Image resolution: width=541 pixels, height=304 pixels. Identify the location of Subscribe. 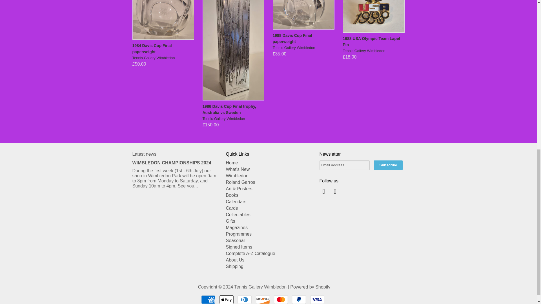
(388, 165).